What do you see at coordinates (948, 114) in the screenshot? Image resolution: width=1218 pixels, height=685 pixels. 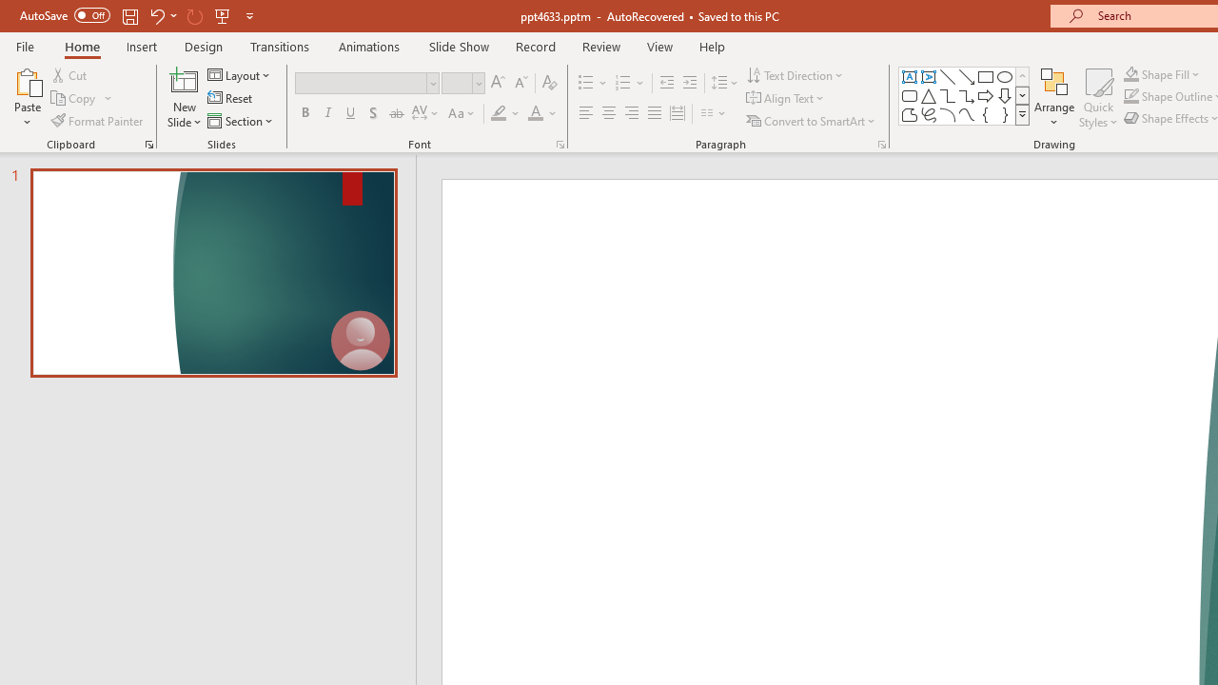 I see `Arc` at bounding box center [948, 114].